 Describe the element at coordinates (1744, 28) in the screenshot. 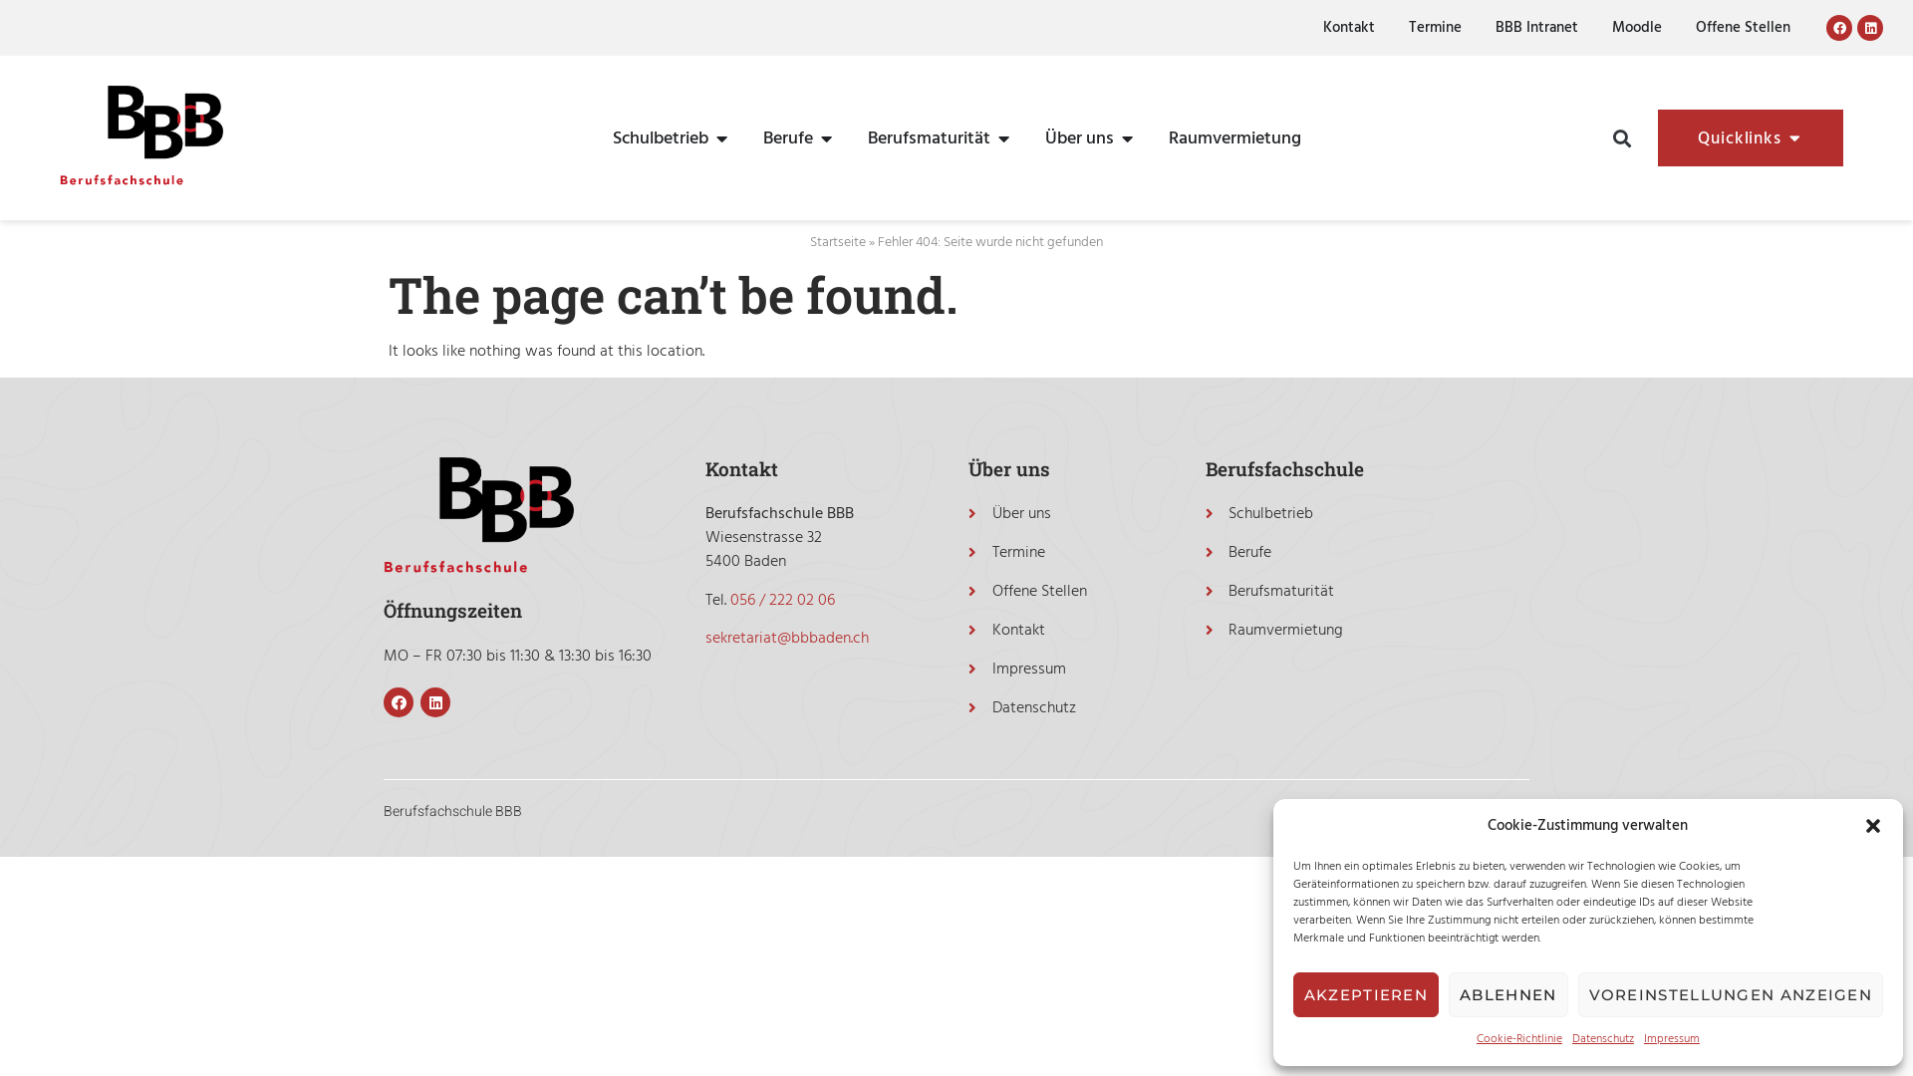

I see `Offene Stellen` at that location.